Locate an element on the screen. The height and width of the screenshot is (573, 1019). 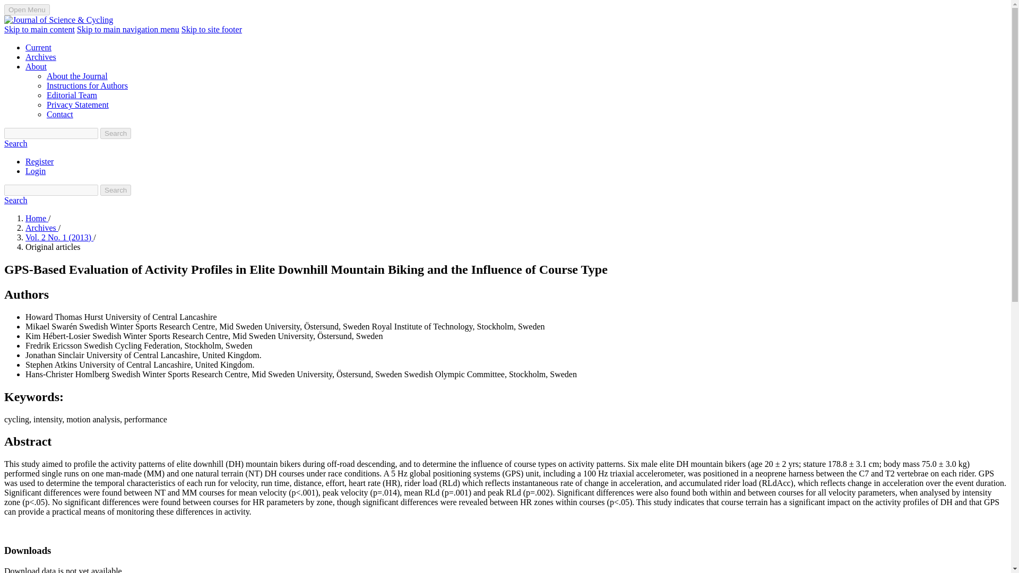
Search is located at coordinates (116, 133).